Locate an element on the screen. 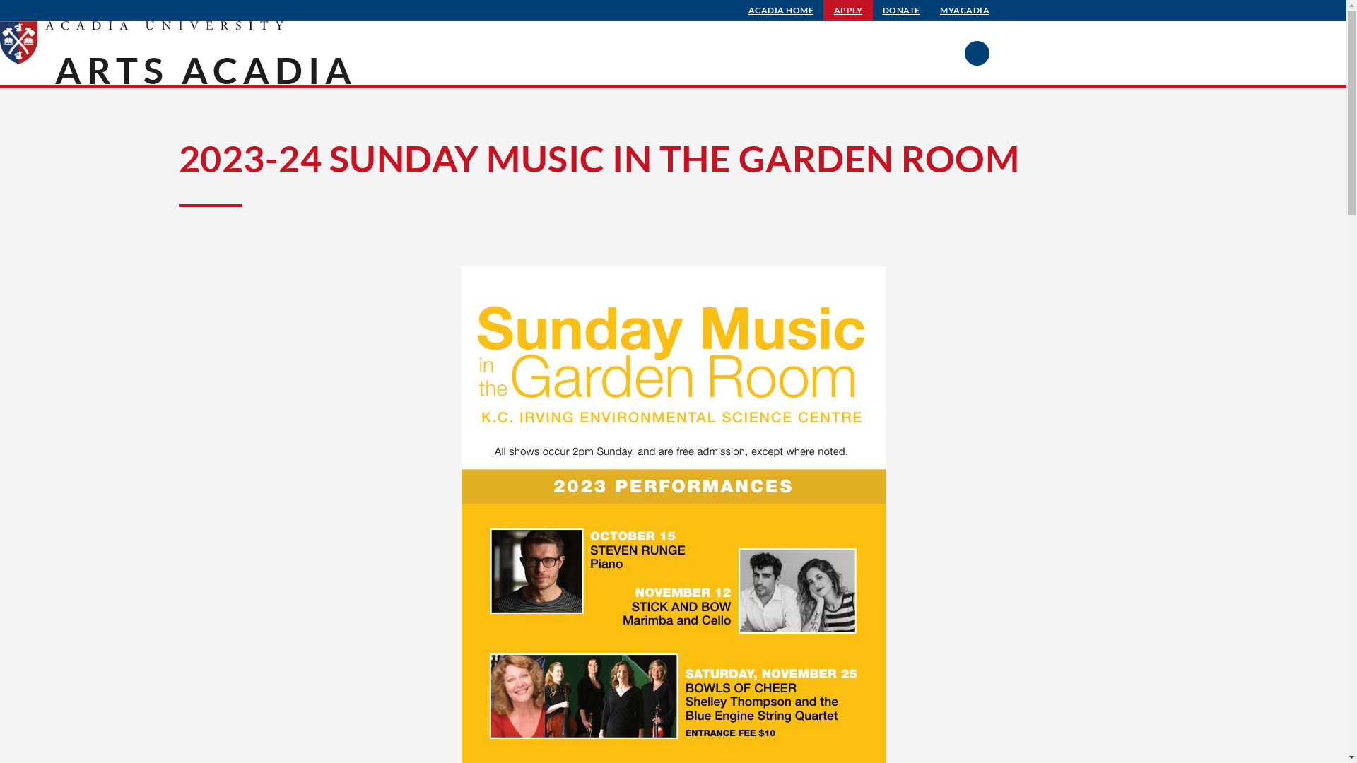  DONATE is located at coordinates (902, 11).